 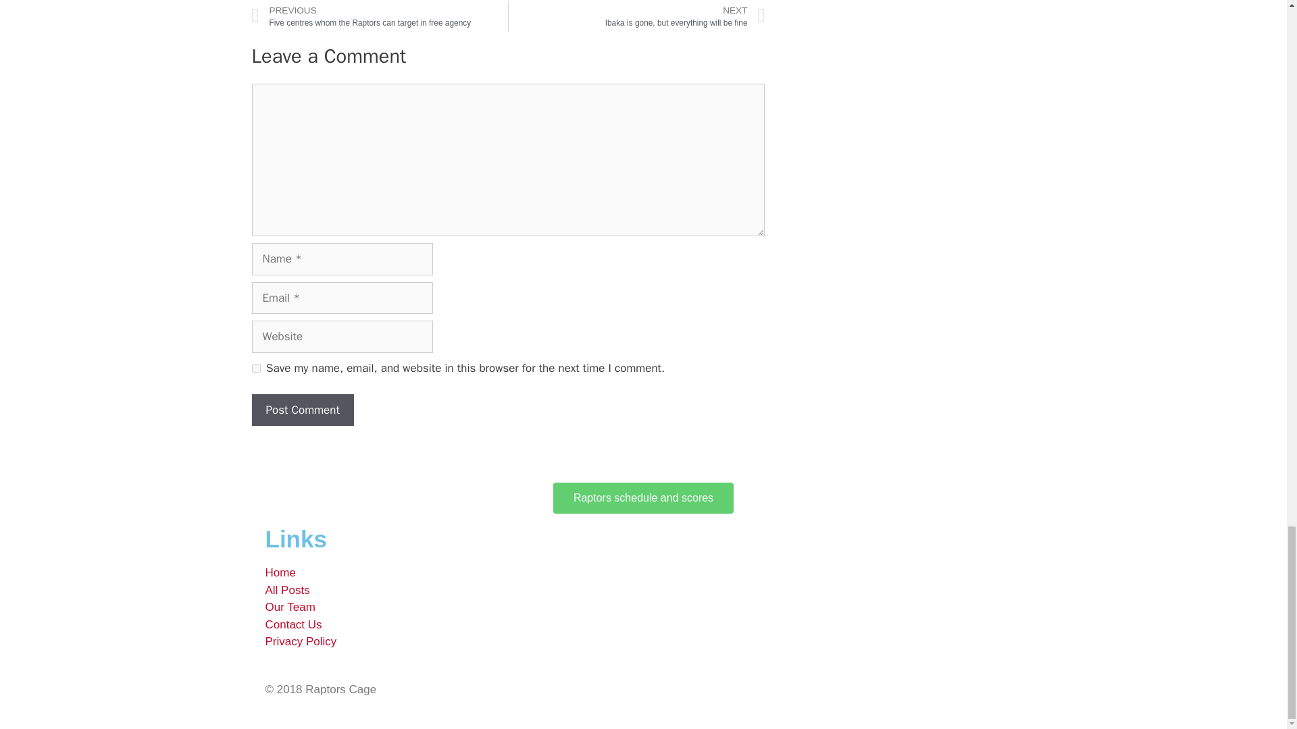 I want to click on Raptors schedule and scores, so click(x=643, y=498).